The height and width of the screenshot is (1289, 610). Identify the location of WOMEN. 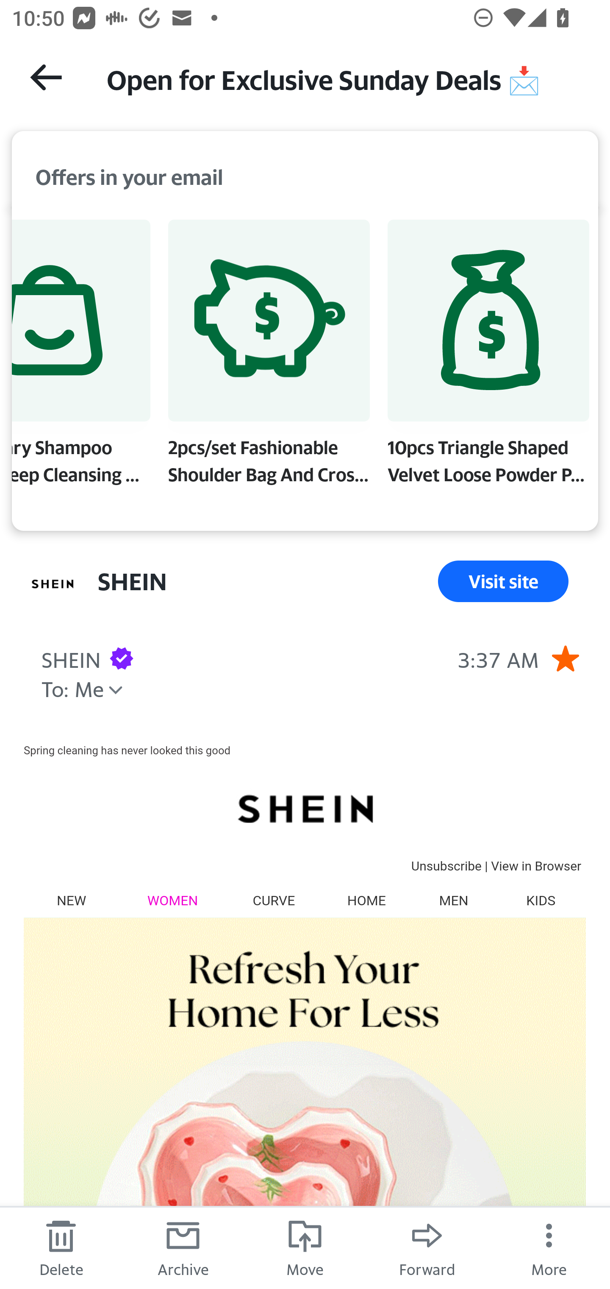
(173, 900).